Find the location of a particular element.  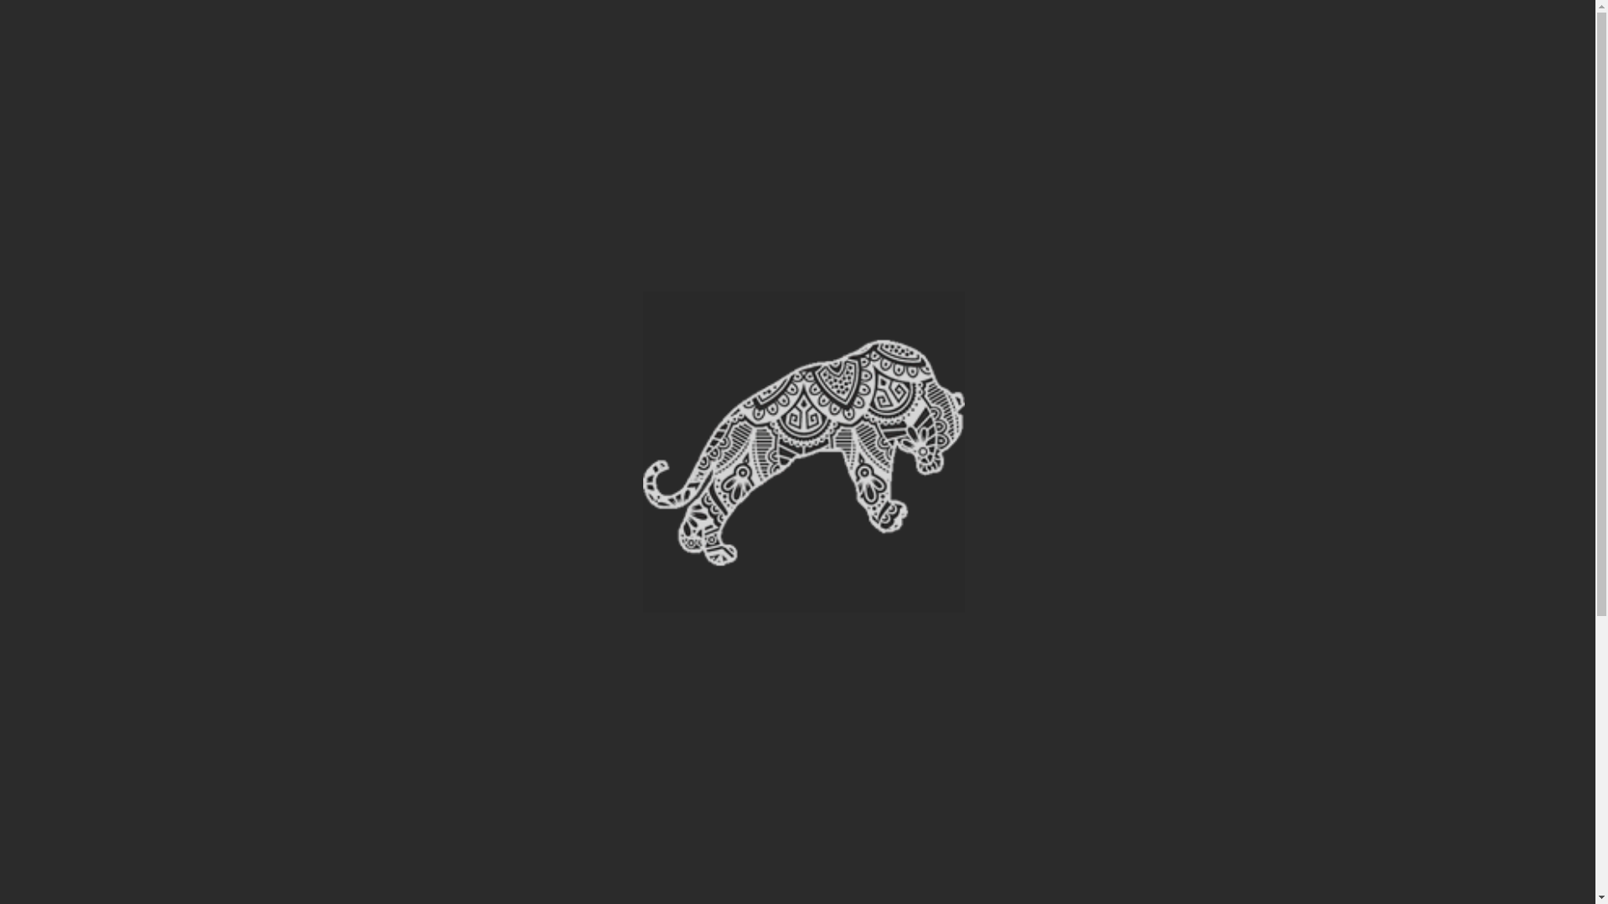

FAQ is located at coordinates (877, 40).